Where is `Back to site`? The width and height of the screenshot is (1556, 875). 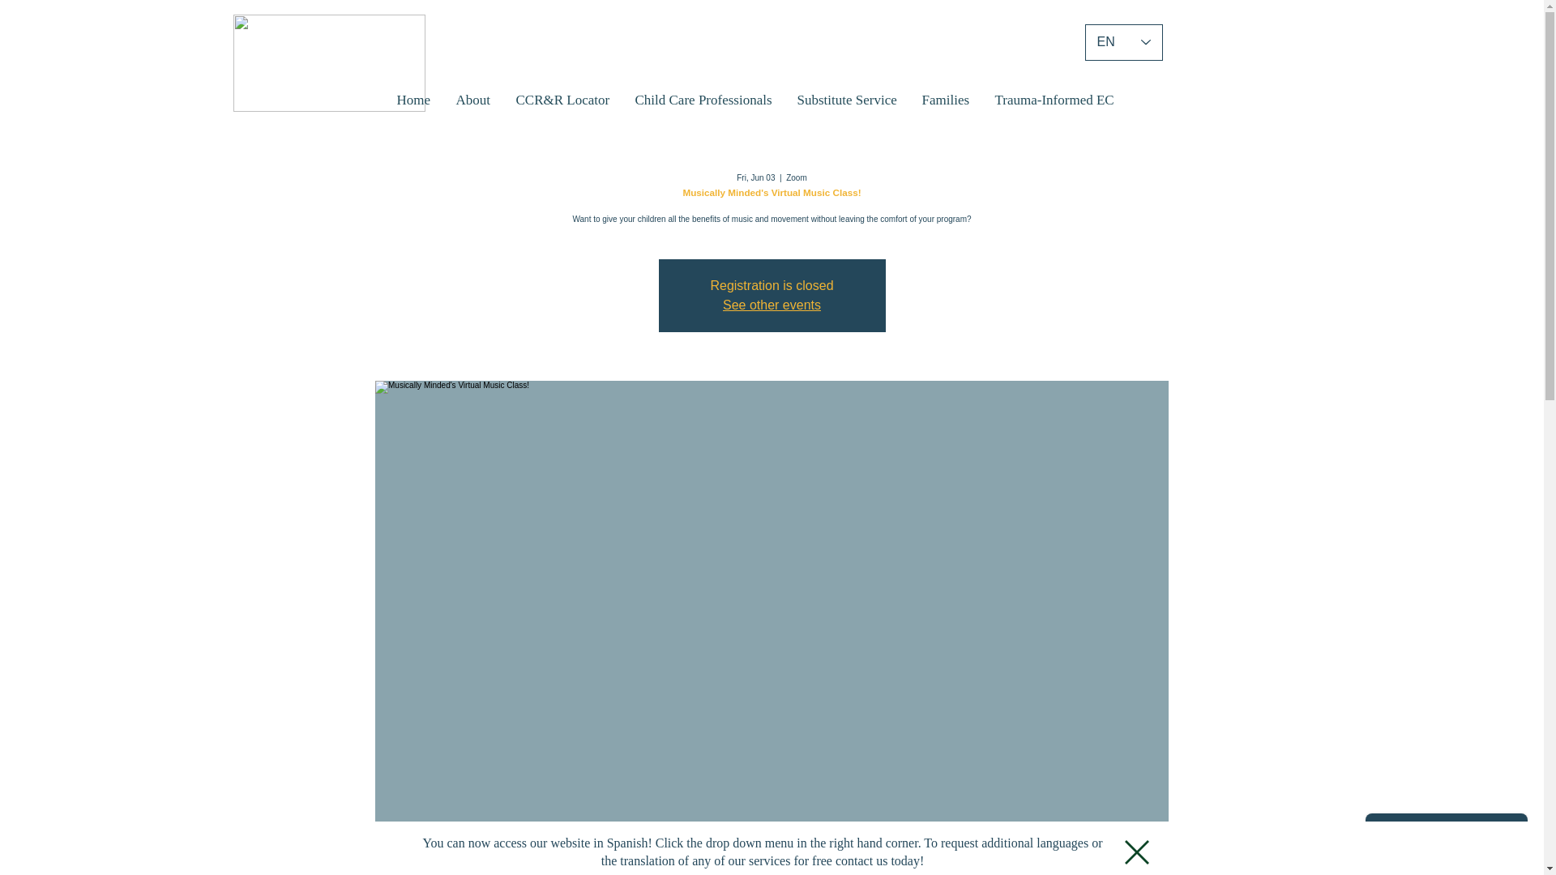
Back to site is located at coordinates (1137, 852).